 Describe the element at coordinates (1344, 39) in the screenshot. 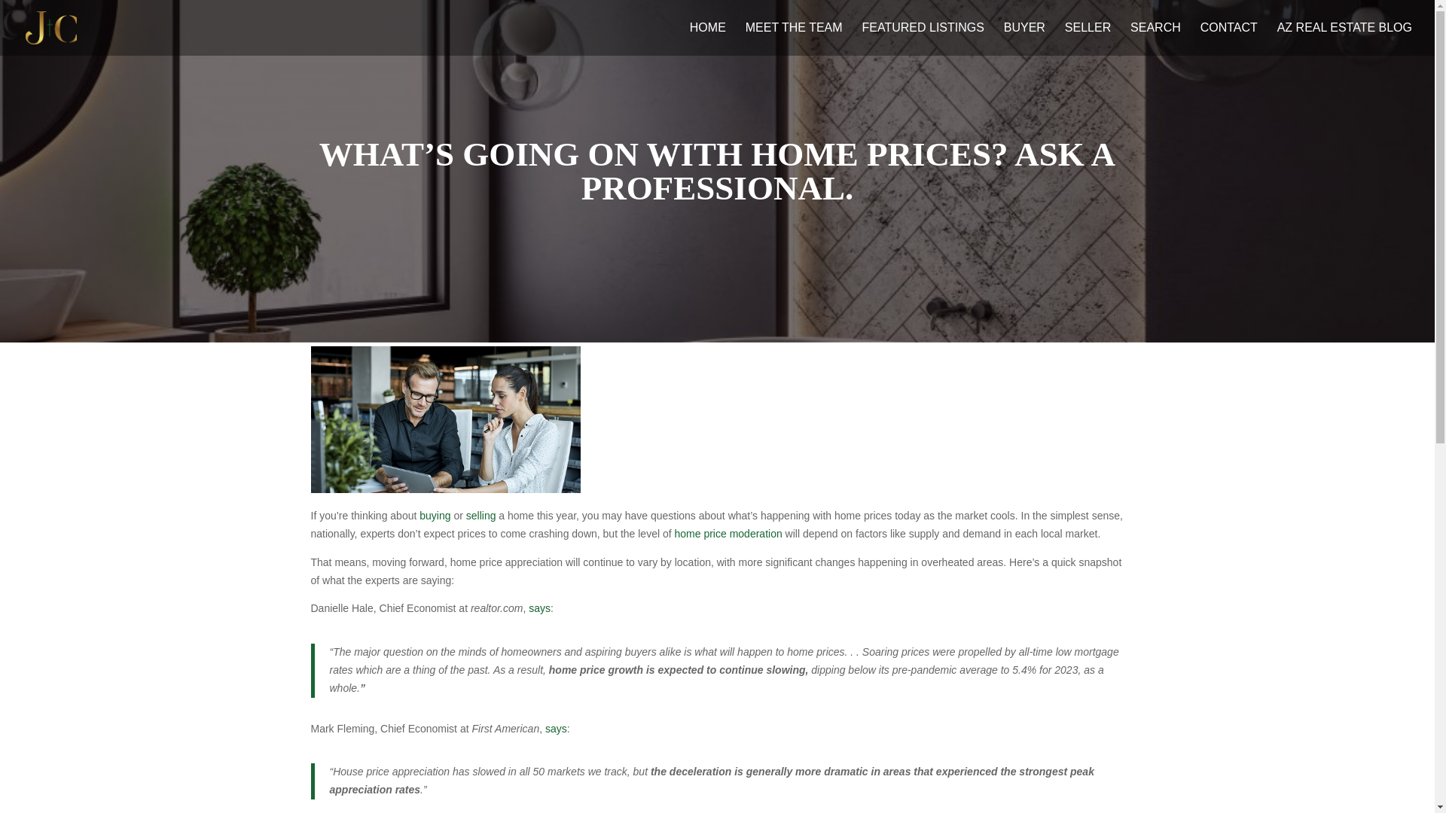

I see `AZ REAL ESTATE BLOG` at that location.